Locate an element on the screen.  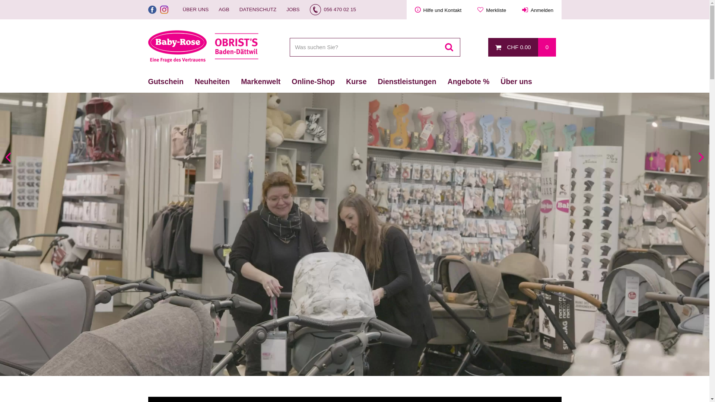
Markenwelt is located at coordinates (261, 82).